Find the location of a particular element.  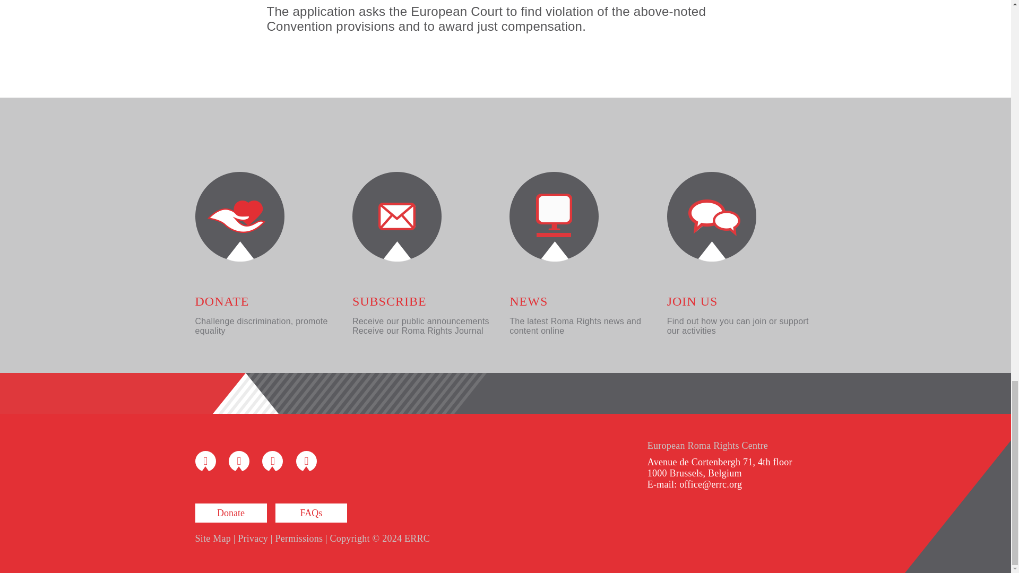

DONATE is located at coordinates (222, 301).